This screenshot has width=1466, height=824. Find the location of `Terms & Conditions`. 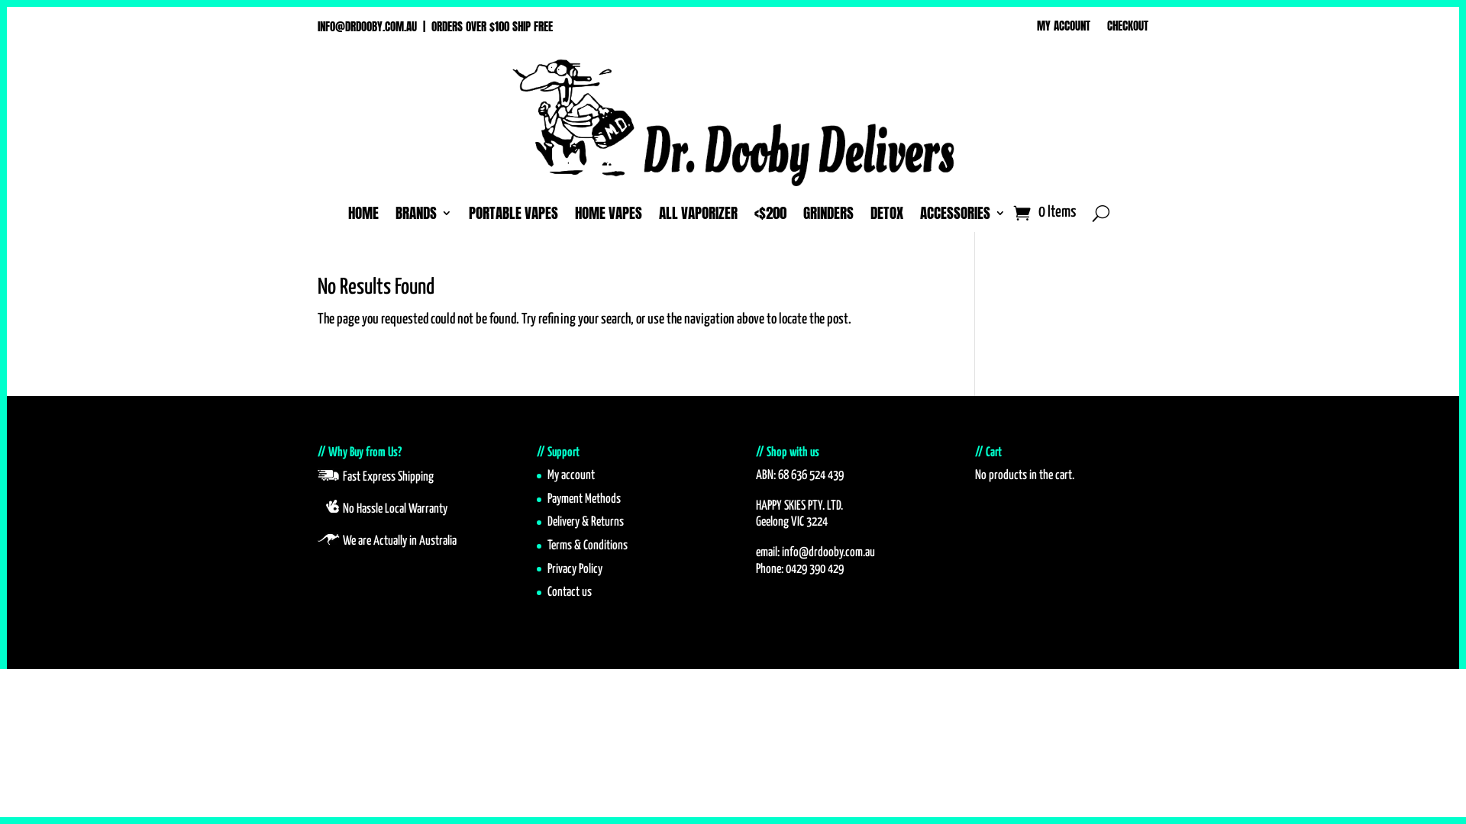

Terms & Conditions is located at coordinates (588, 546).